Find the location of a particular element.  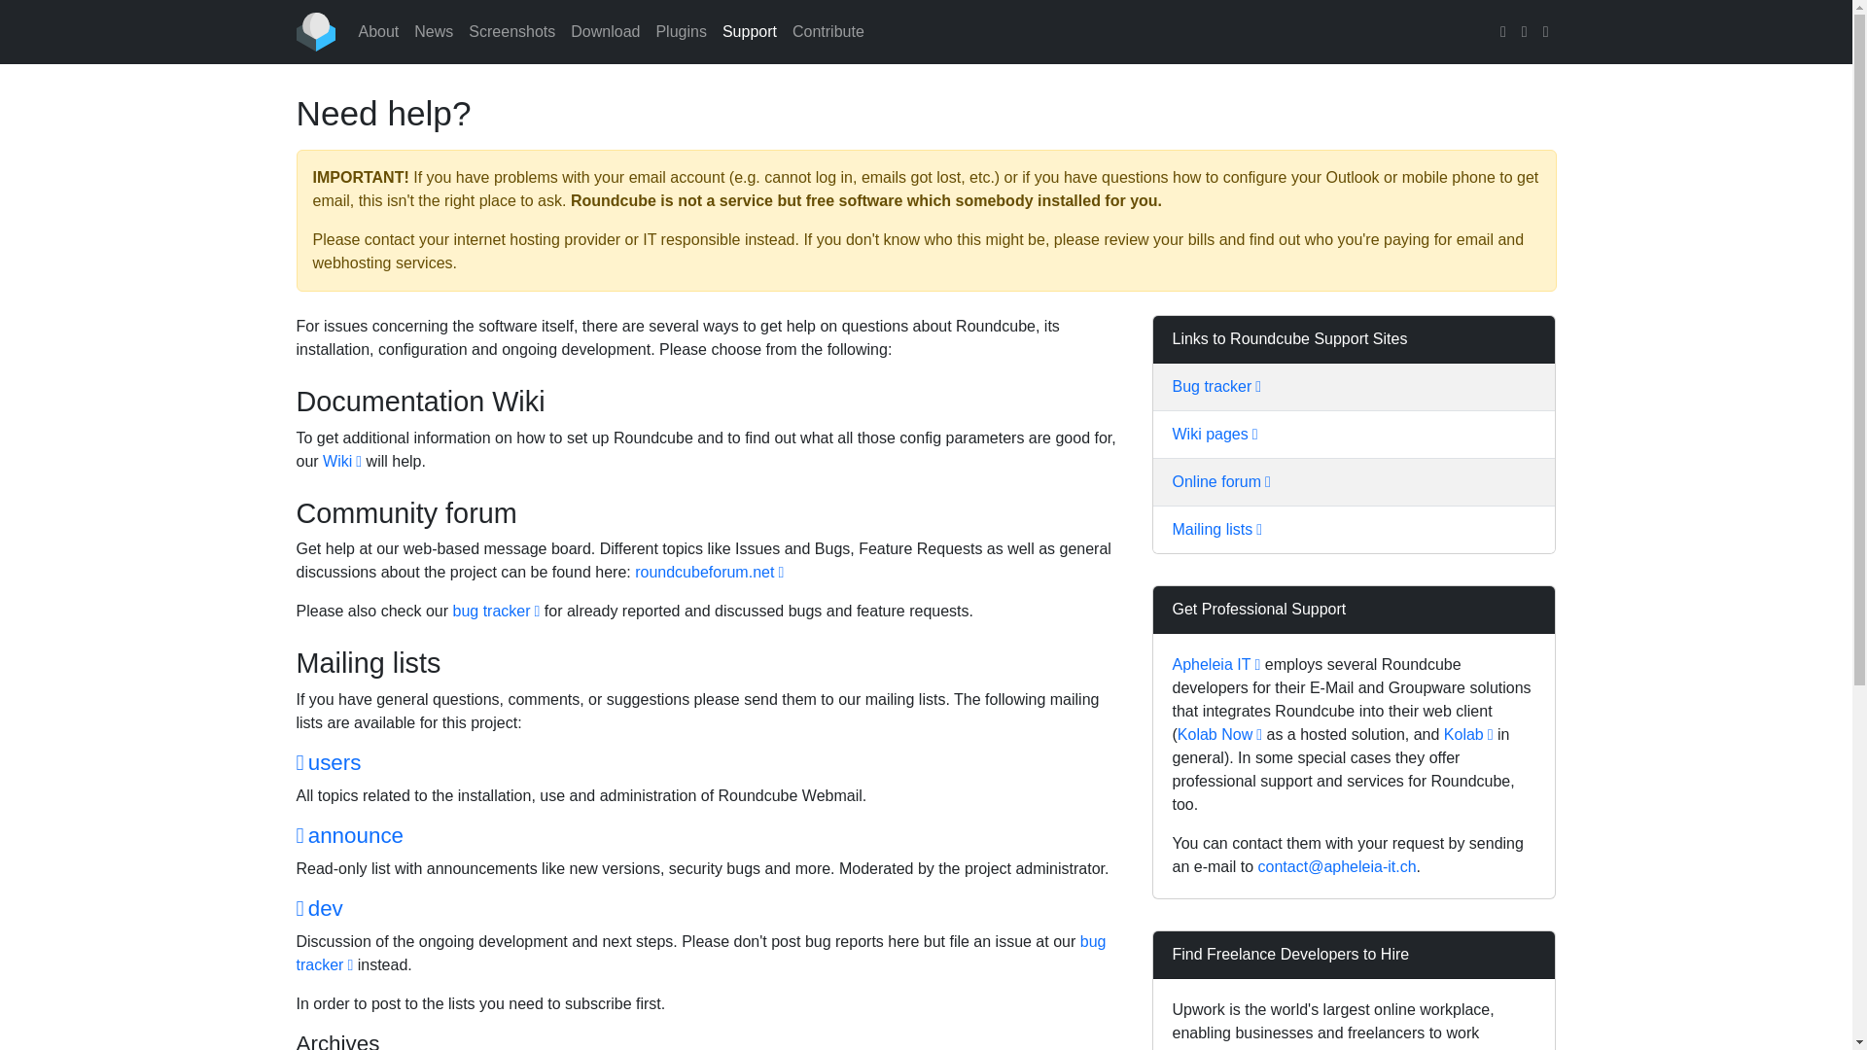

Kolab is located at coordinates (1468, 734).